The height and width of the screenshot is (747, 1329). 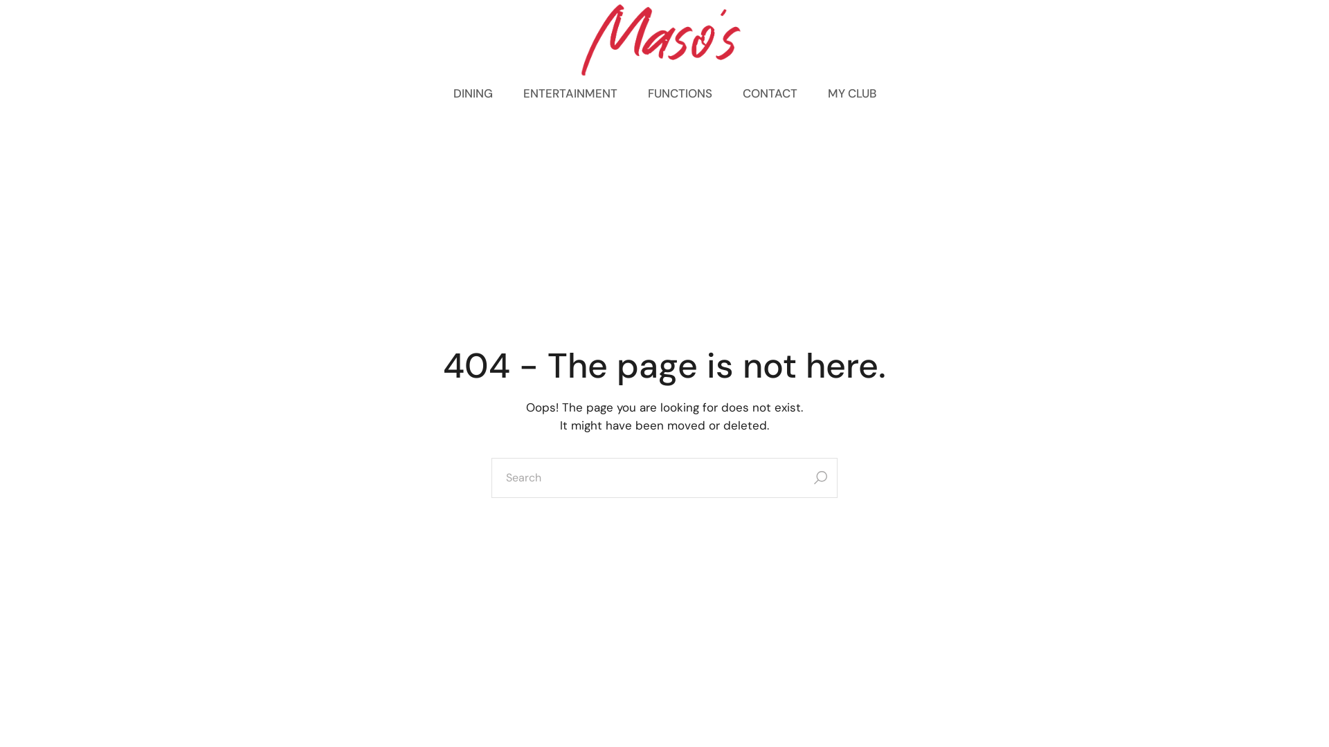 I want to click on FUNCTIONS, so click(x=680, y=93).